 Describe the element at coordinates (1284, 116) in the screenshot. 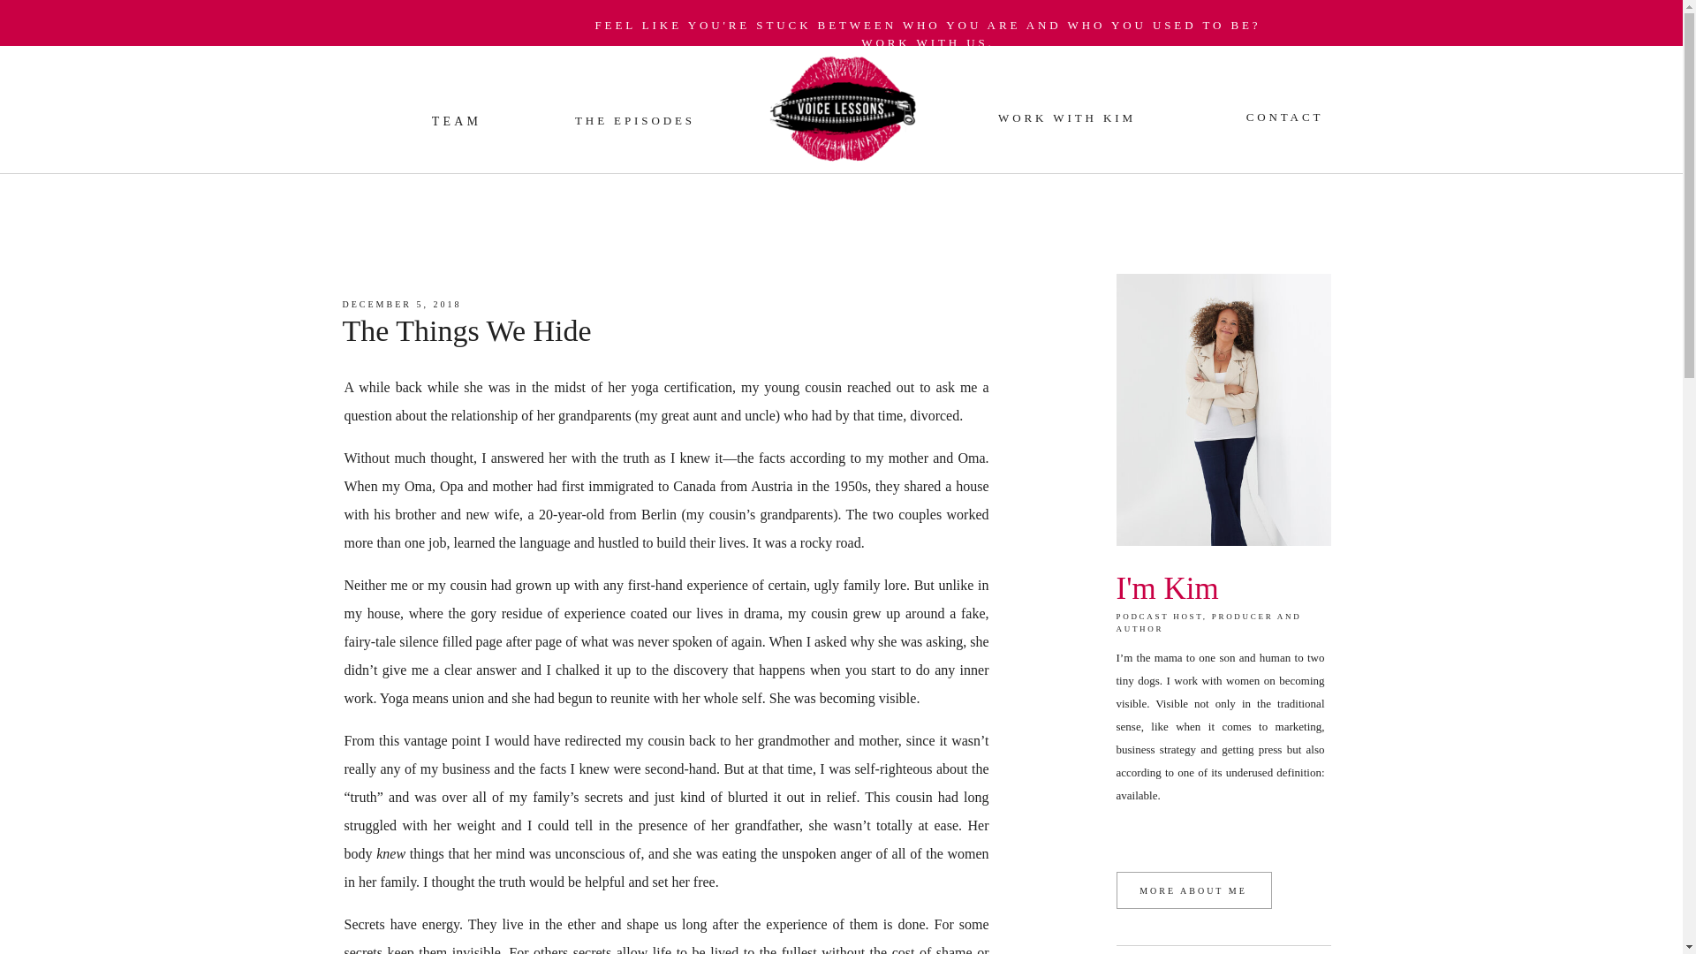

I see `CONTACT` at that location.